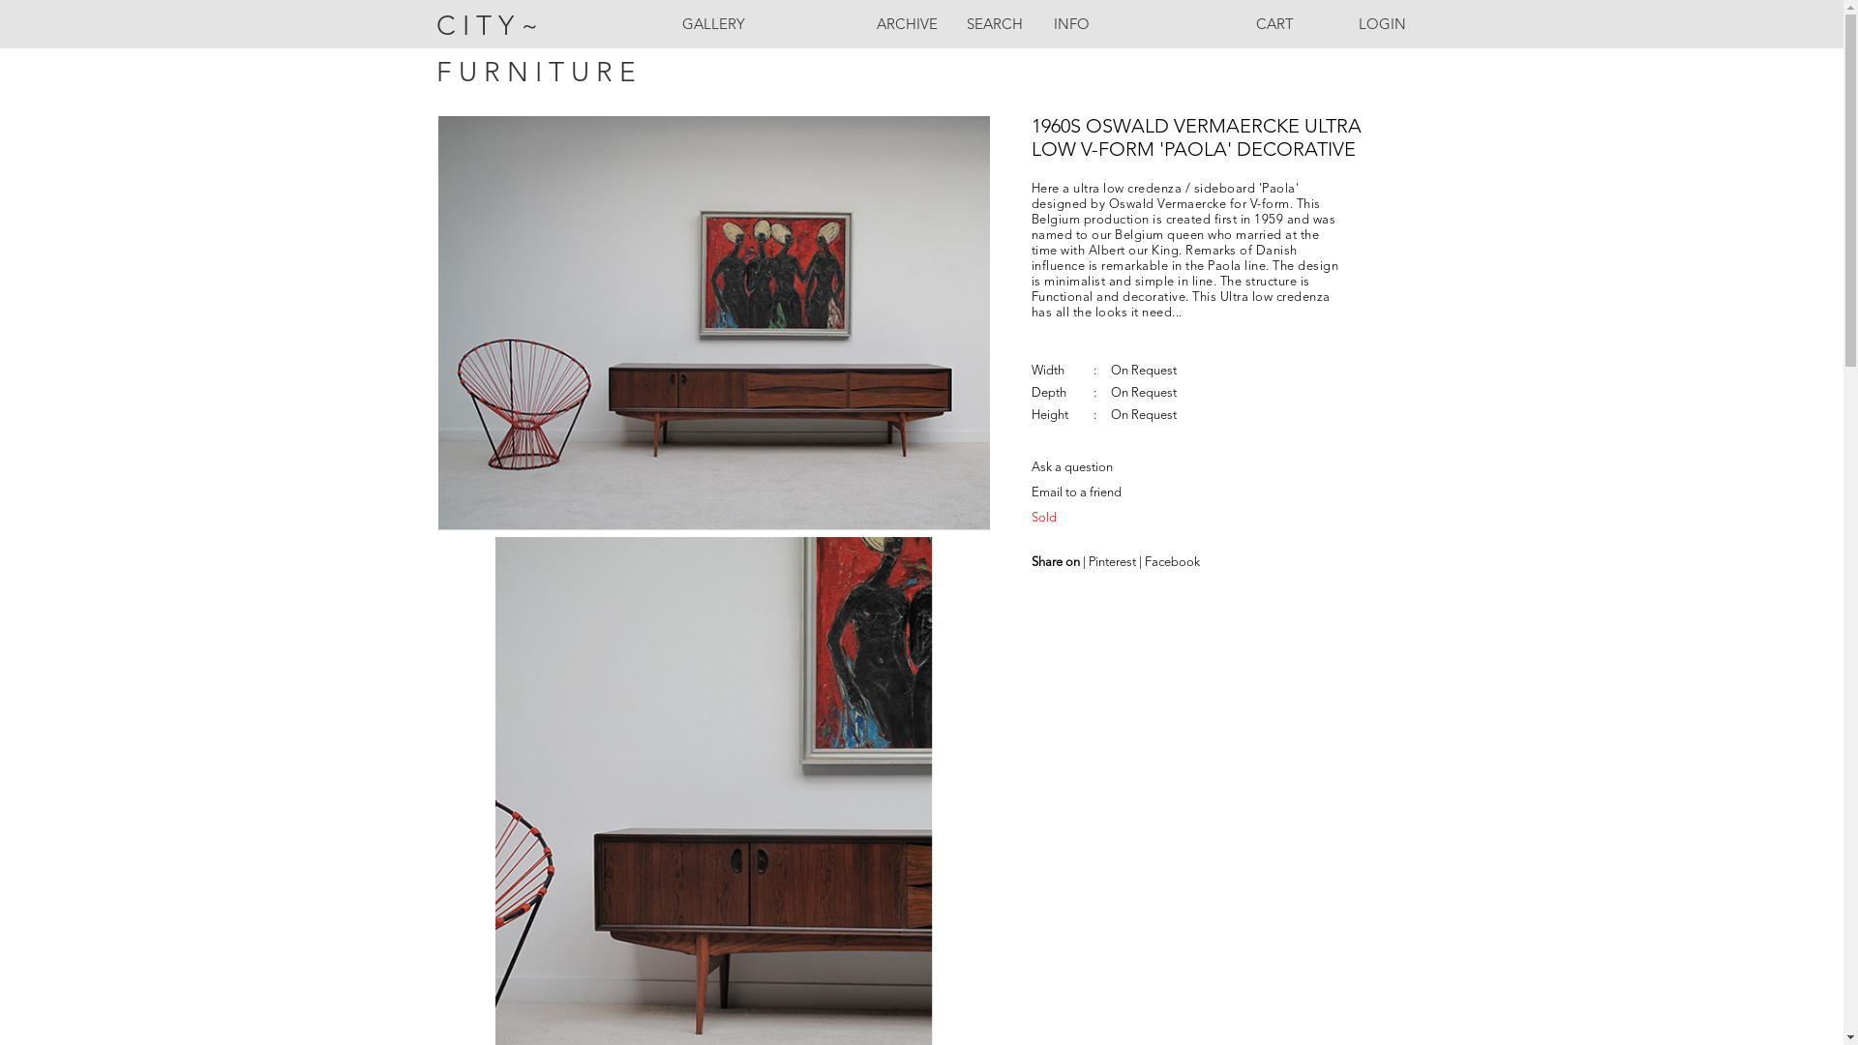 Image resolution: width=1858 pixels, height=1045 pixels. I want to click on Pinterest, so click(1113, 563).